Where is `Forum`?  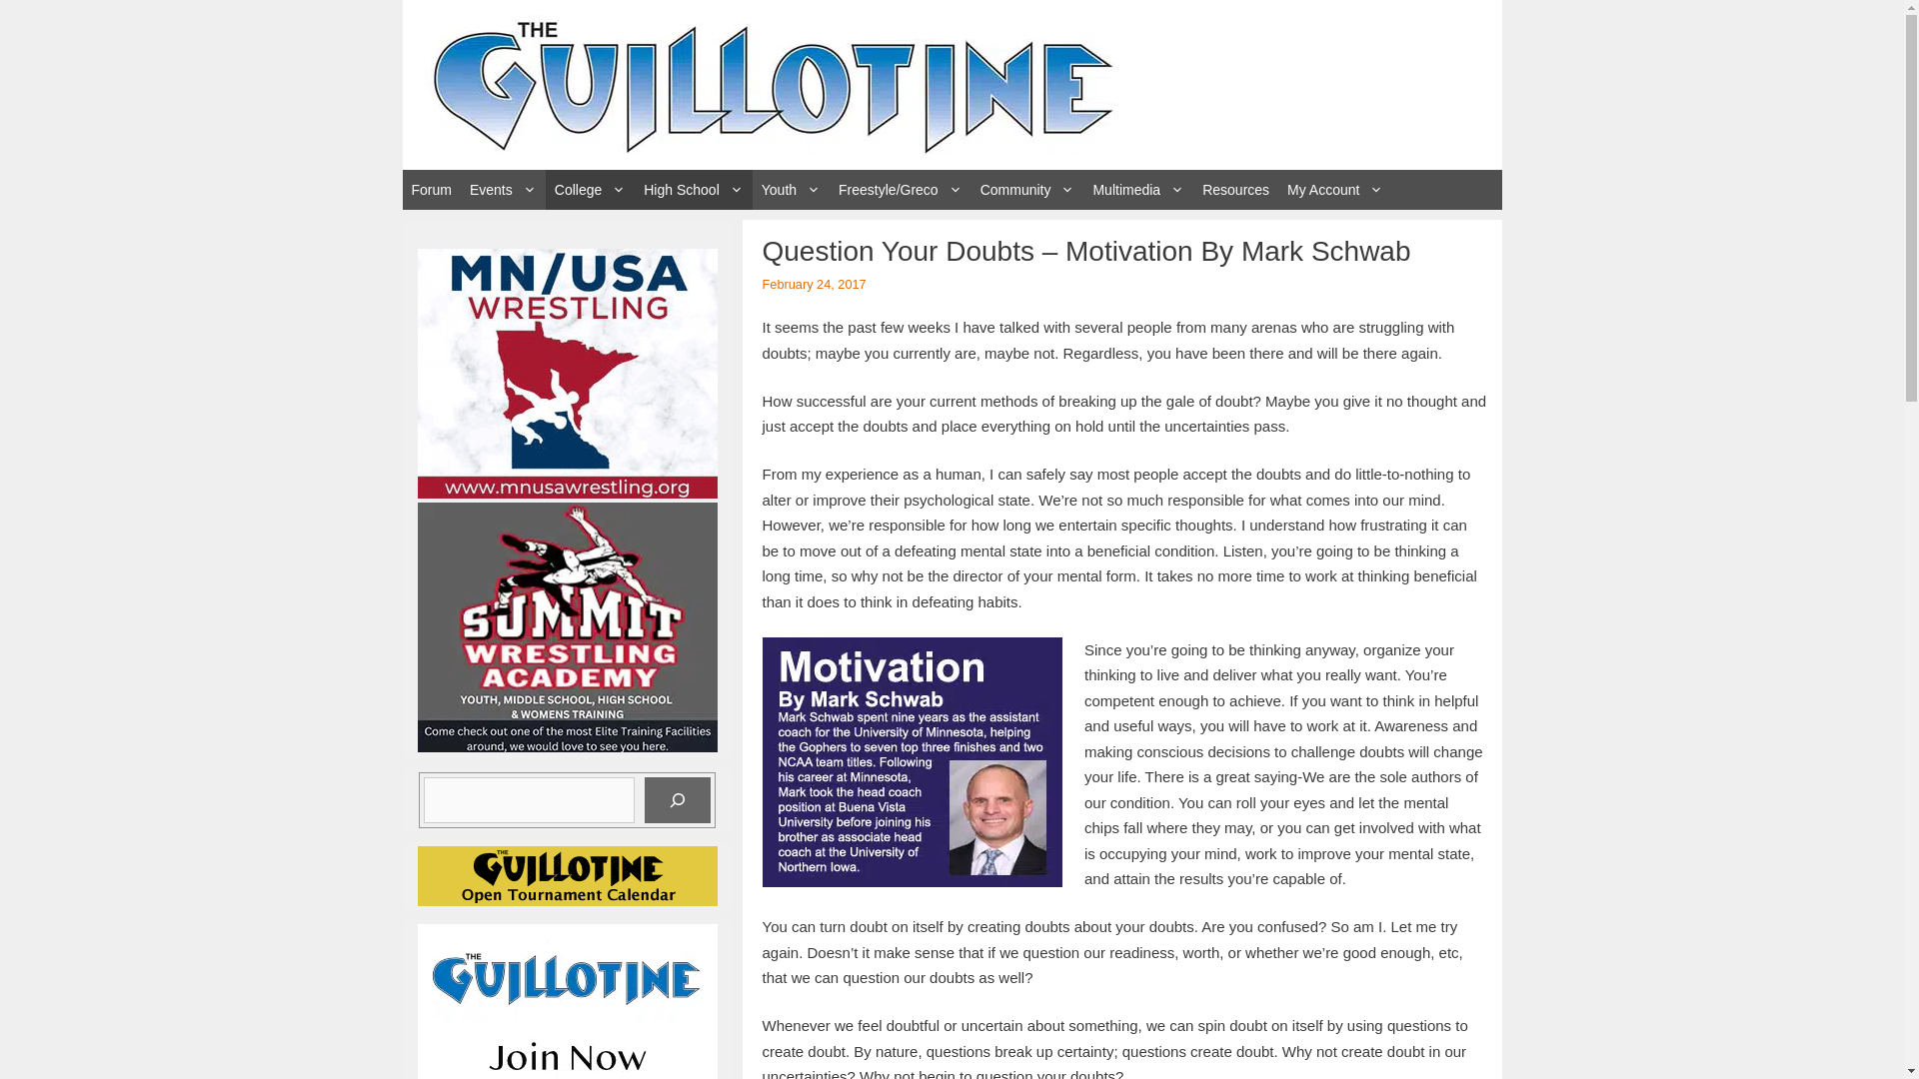
Forum is located at coordinates (430, 189).